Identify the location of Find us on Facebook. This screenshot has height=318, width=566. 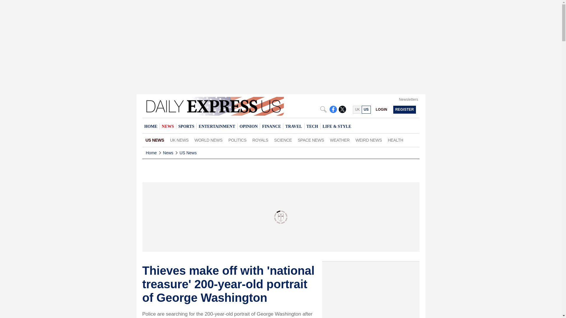
(333, 109).